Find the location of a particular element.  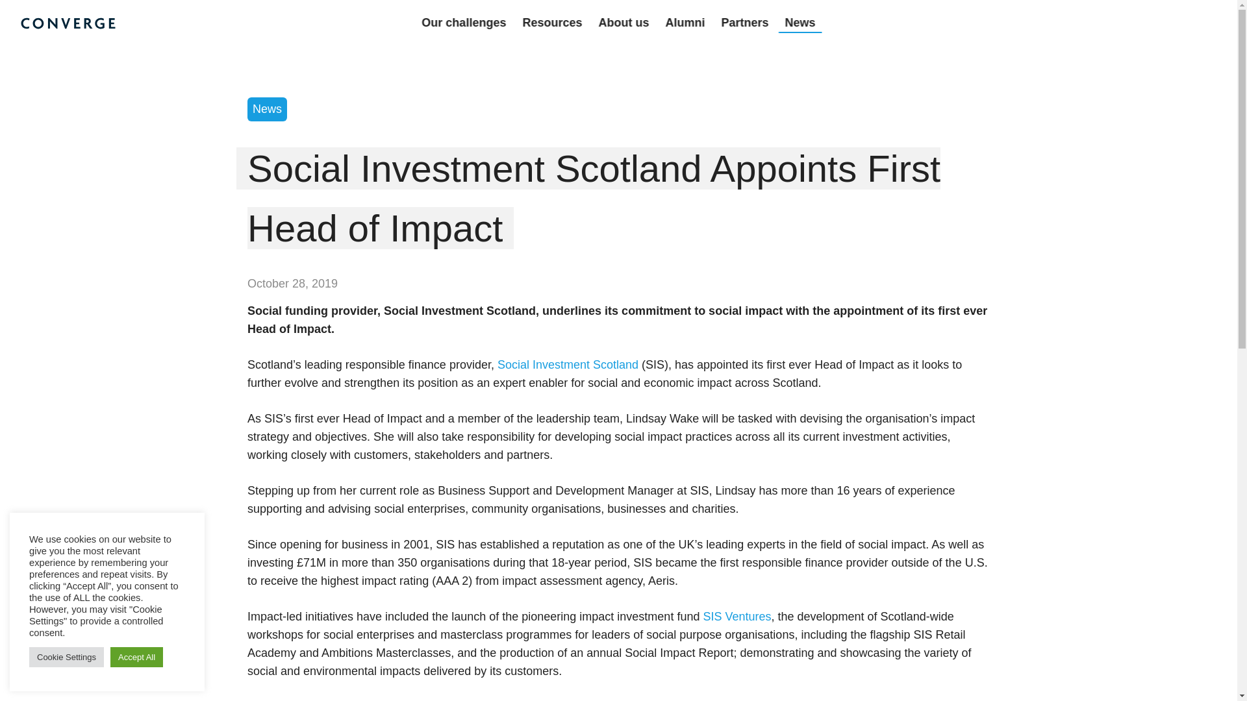

Converge Challenge is located at coordinates (68, 25).